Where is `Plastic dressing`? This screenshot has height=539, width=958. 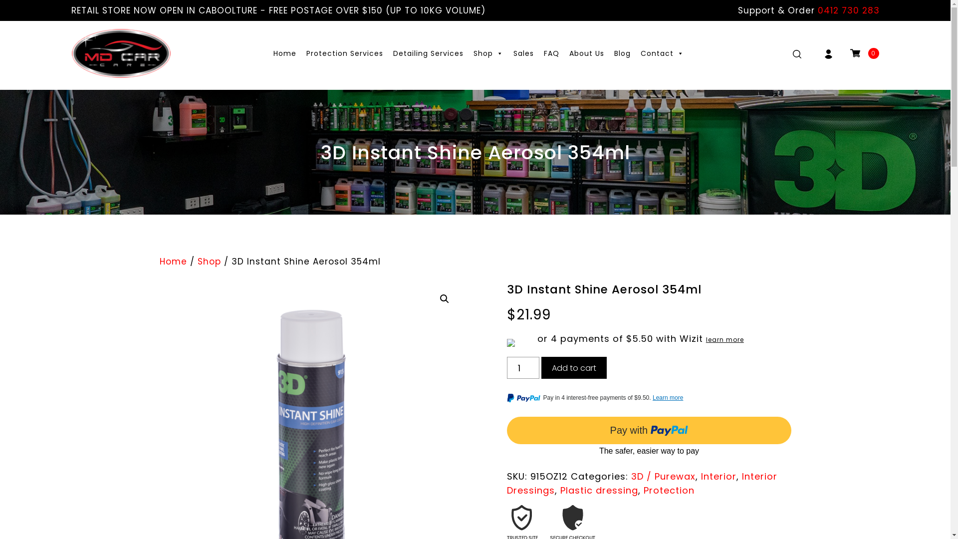 Plastic dressing is located at coordinates (599, 490).